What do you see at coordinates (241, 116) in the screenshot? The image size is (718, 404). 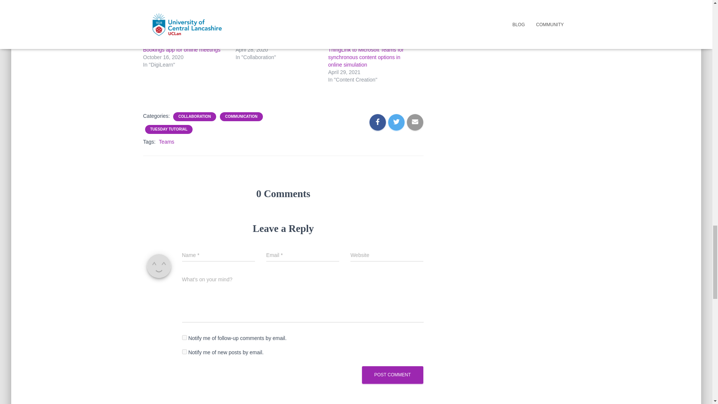 I see `COMMUNICATION` at bounding box center [241, 116].